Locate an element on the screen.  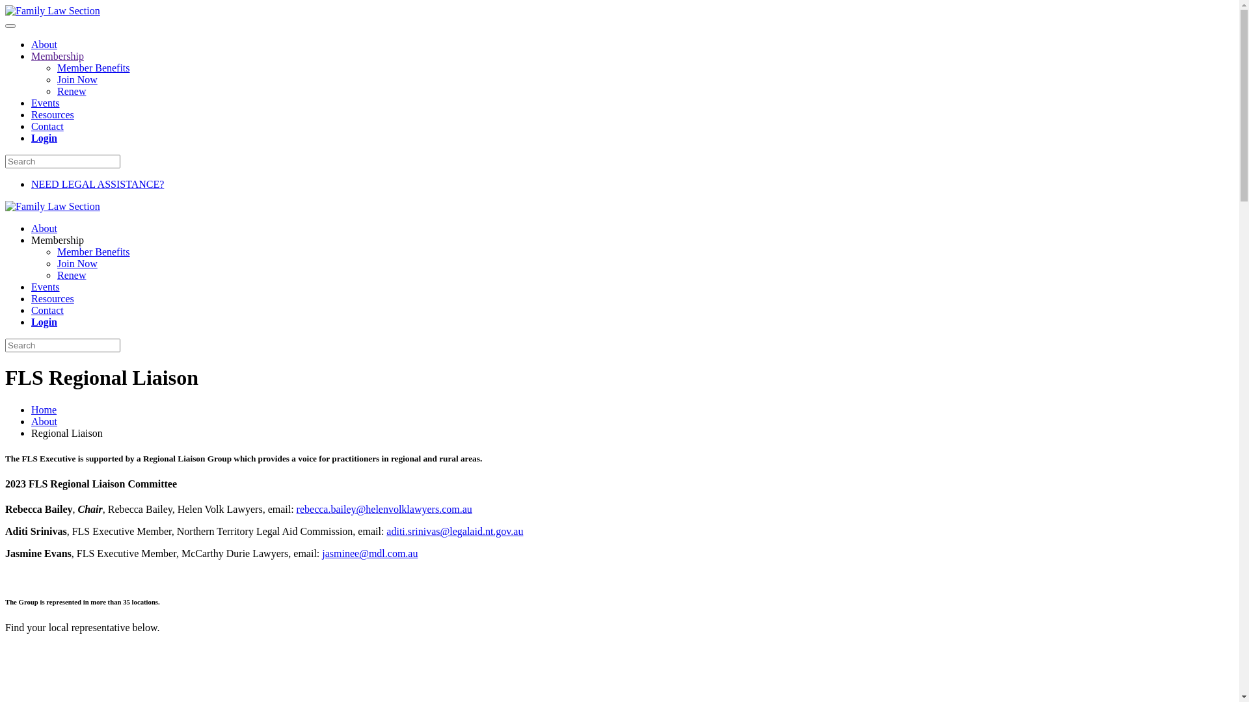
Home is located at coordinates (44, 409).